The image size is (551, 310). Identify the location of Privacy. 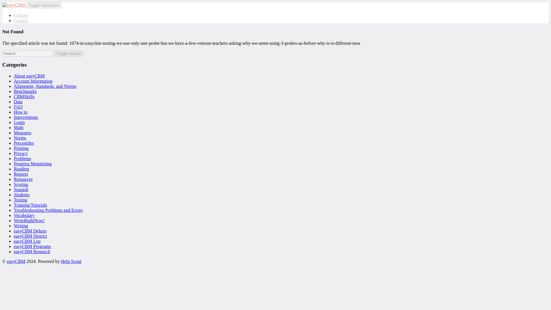
(21, 153).